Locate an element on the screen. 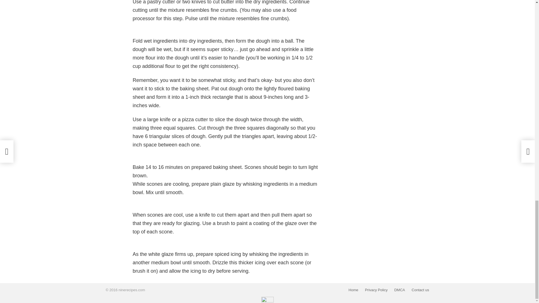  Privacy Policy is located at coordinates (376, 290).